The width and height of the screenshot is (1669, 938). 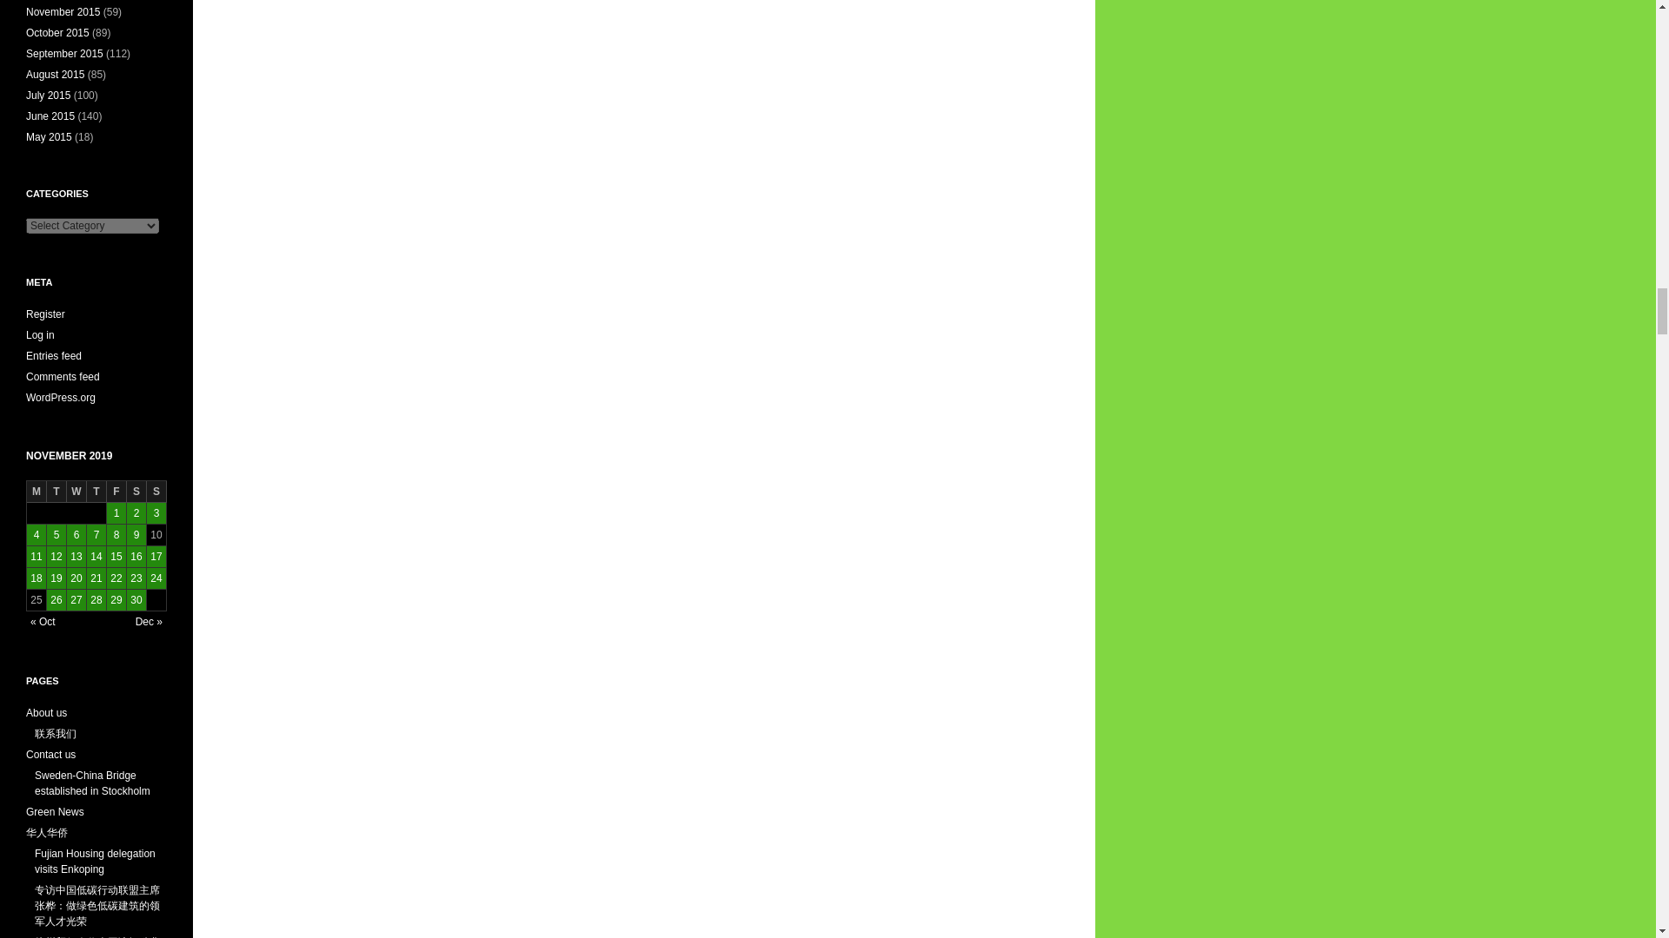 What do you see at coordinates (96, 492) in the screenshot?
I see `Thursday` at bounding box center [96, 492].